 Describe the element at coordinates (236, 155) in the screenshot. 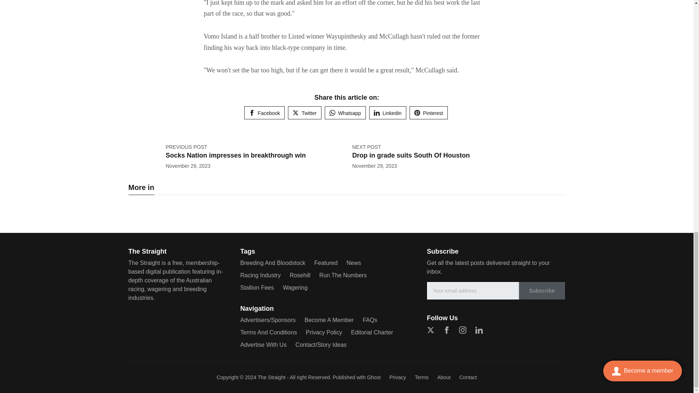

I see `Socks Nation impresses in breakthrough win` at that location.